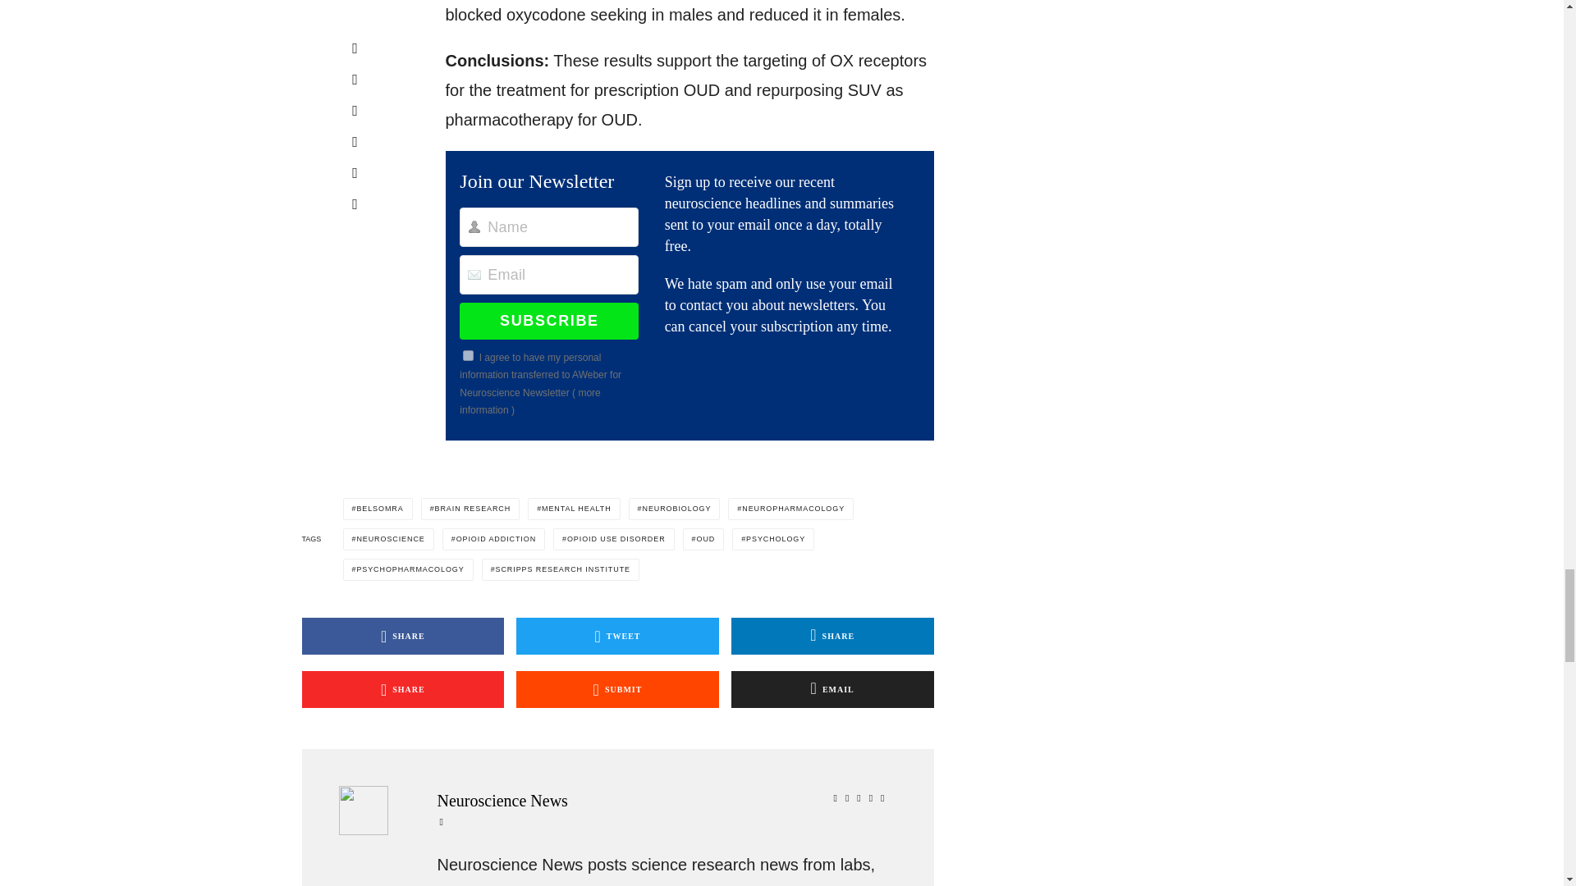 The width and height of the screenshot is (1576, 886). Describe the element at coordinates (703, 538) in the screenshot. I see `OUD` at that location.